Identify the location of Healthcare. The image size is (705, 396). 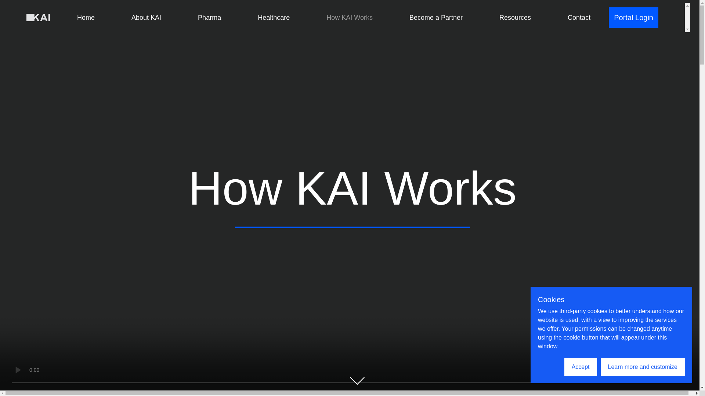
(274, 17).